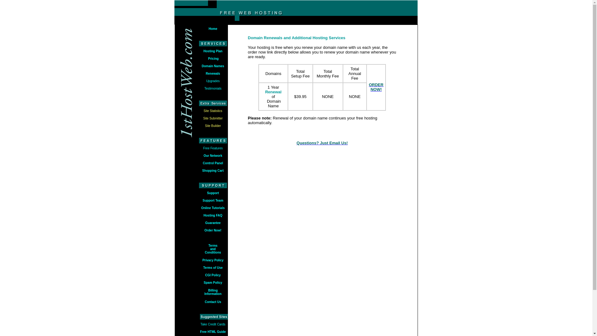  I want to click on  Pricing, so click(213, 58).